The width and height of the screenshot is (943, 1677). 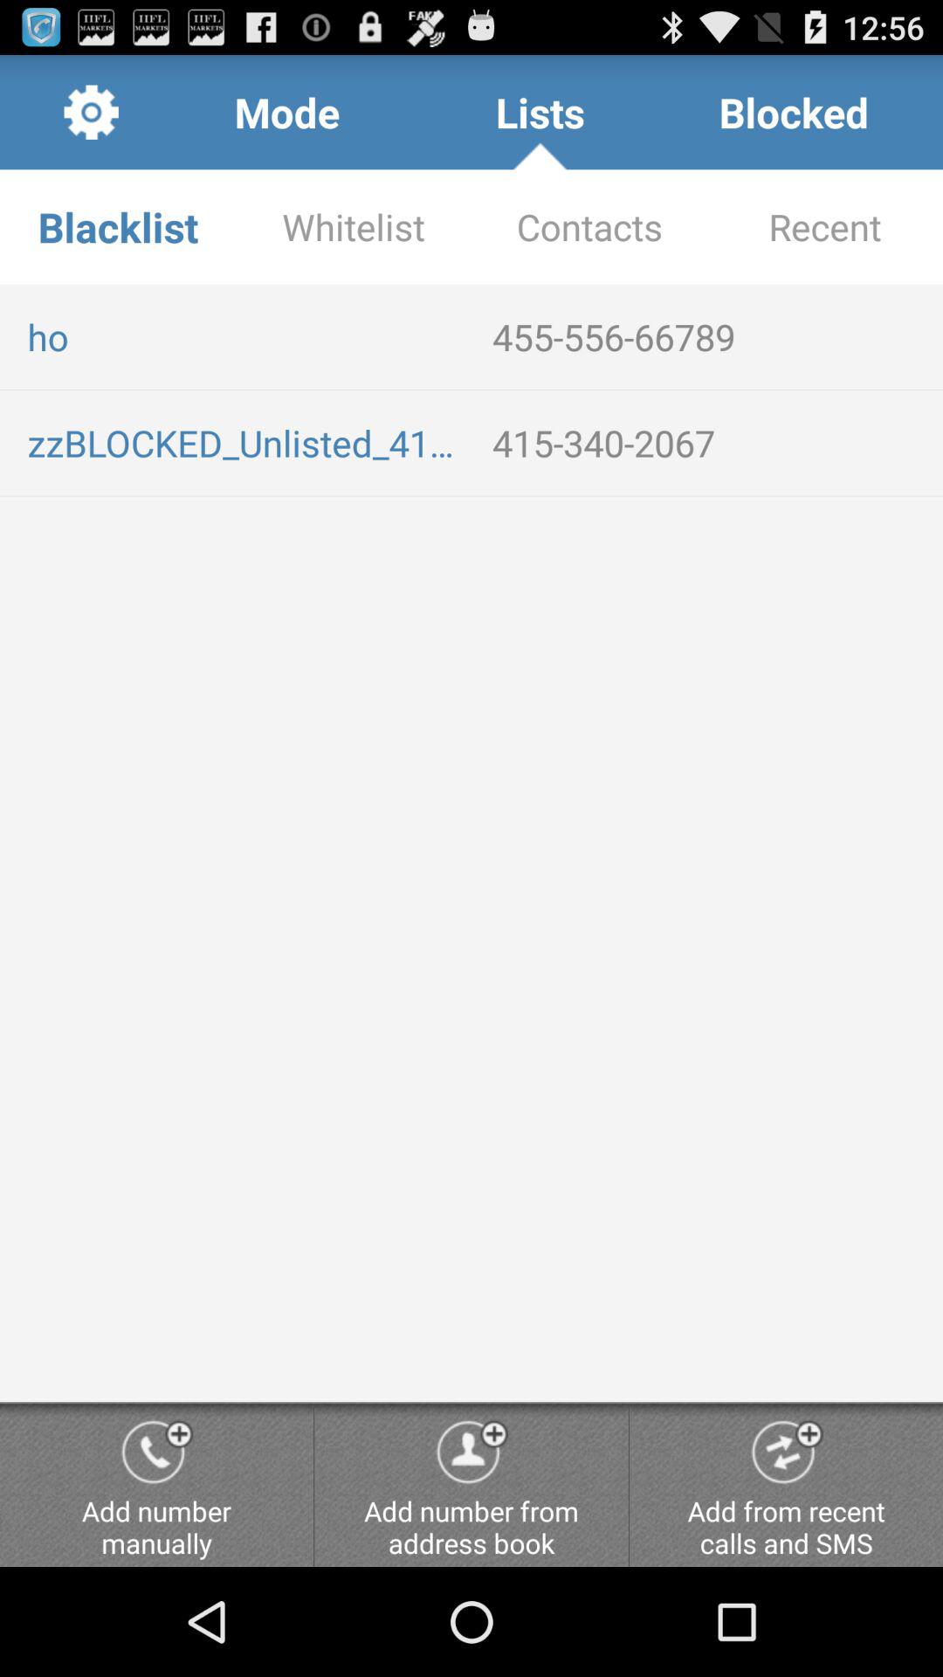 I want to click on tap app to the left of the contacts item, so click(x=354, y=227).